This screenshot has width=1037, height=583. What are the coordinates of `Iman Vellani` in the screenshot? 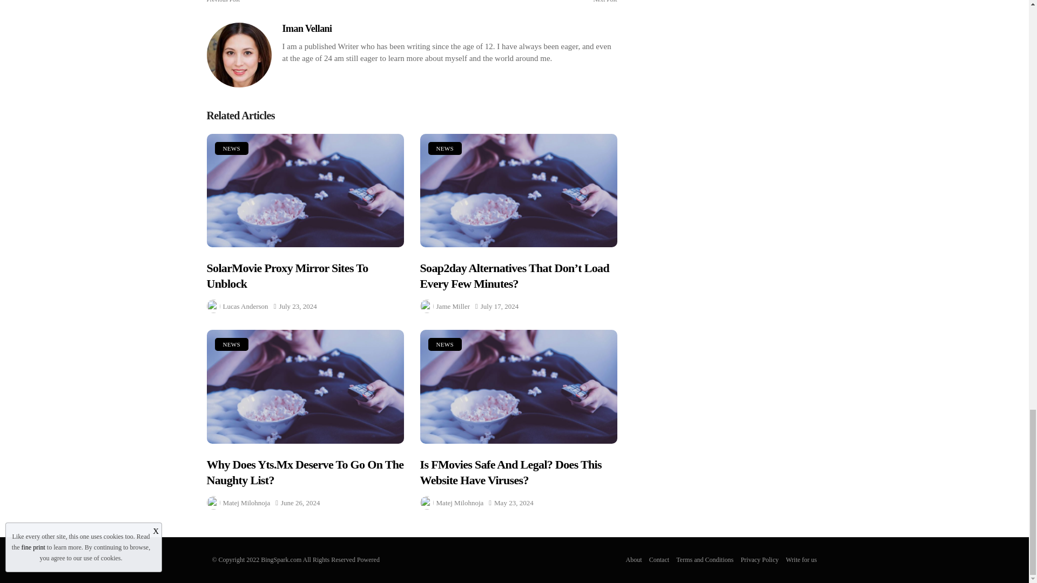 It's located at (307, 28).